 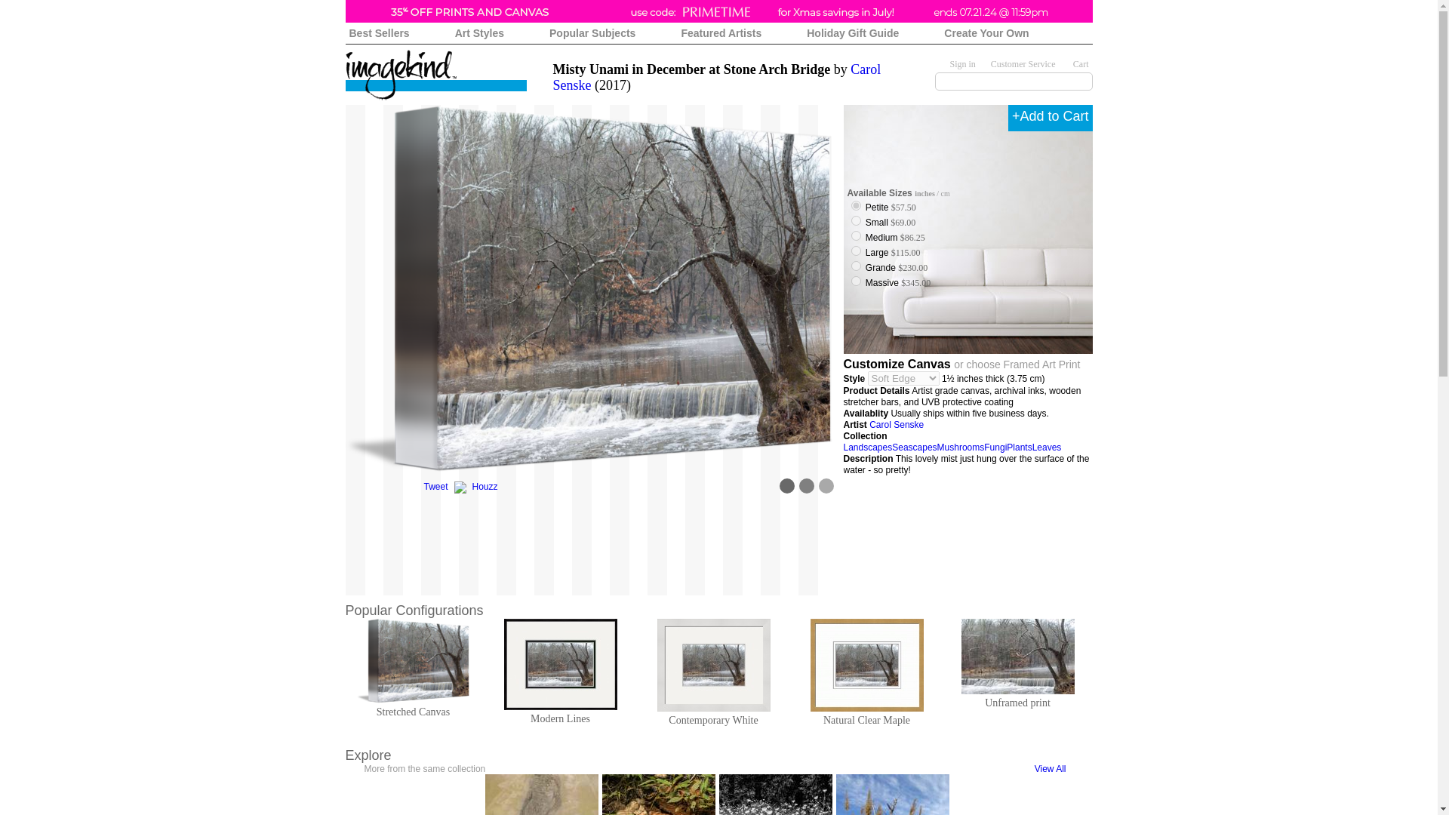 I want to click on "DyemakersPolyporePhaeolusschweinitziiwit" by MotherNature1, so click(x=659, y=795).